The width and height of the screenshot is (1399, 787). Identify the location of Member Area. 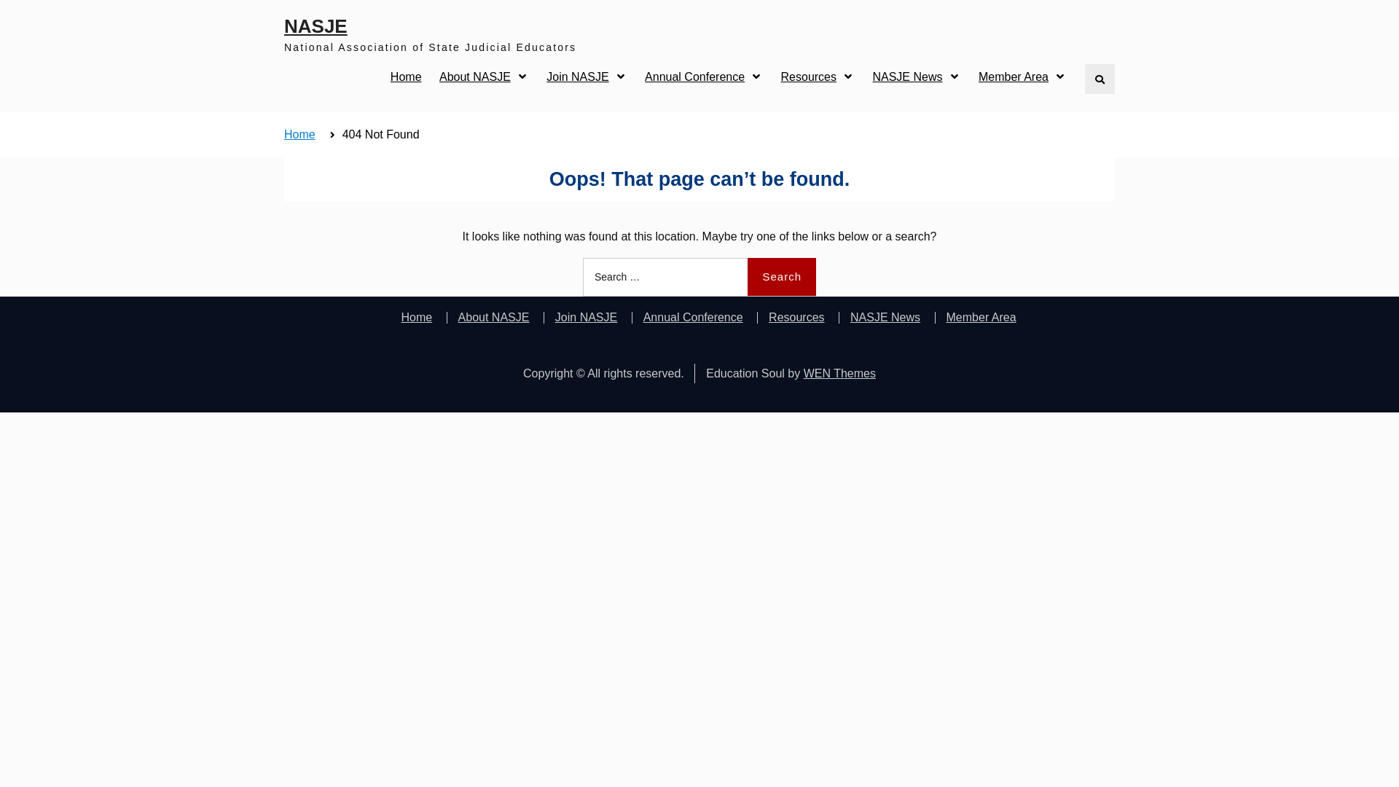
(981, 318).